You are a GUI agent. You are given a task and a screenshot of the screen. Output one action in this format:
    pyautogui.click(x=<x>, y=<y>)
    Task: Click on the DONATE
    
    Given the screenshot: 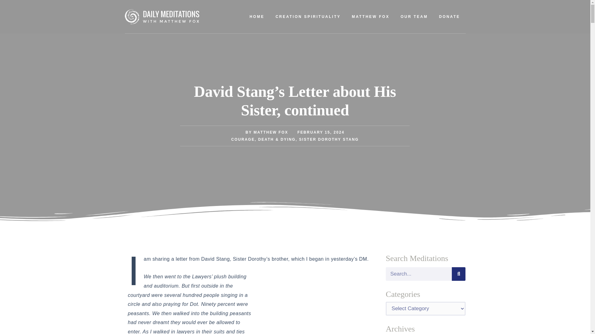 What is the action you would take?
    pyautogui.click(x=450, y=17)
    